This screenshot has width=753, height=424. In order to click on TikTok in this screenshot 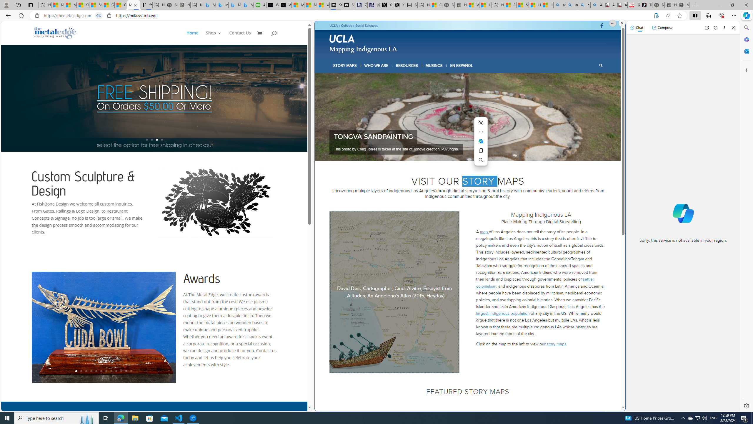, I will do `click(646, 5)`.